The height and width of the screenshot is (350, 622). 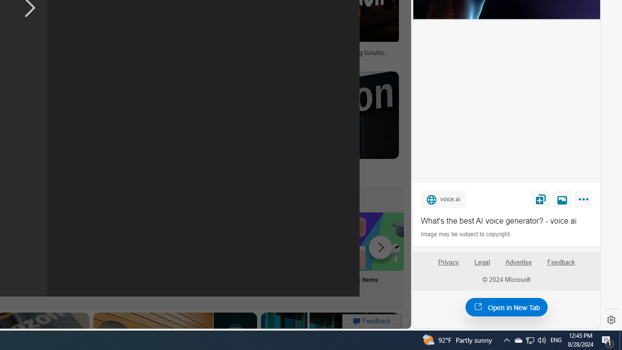 I want to click on Legal, so click(x=482, y=266).